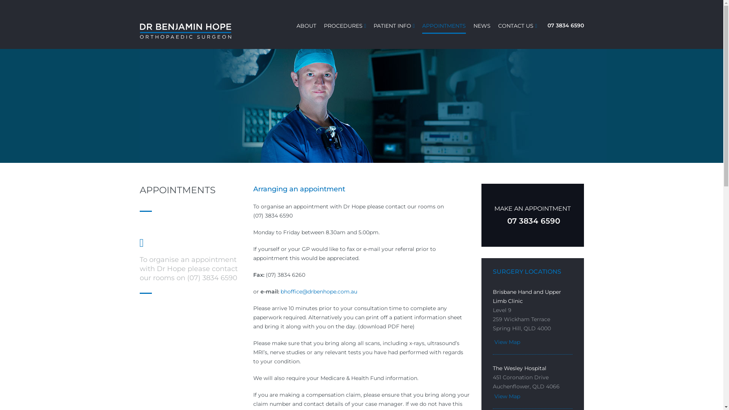 This screenshot has height=410, width=729. I want to click on bhoffice@drbenhope.com.au, so click(319, 292).